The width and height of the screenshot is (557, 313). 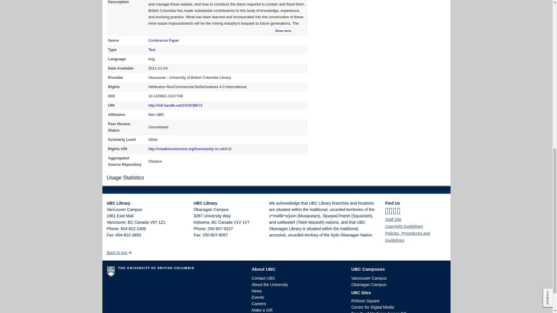 What do you see at coordinates (130, 222) in the screenshot?
I see `British Columbia` at bounding box center [130, 222].